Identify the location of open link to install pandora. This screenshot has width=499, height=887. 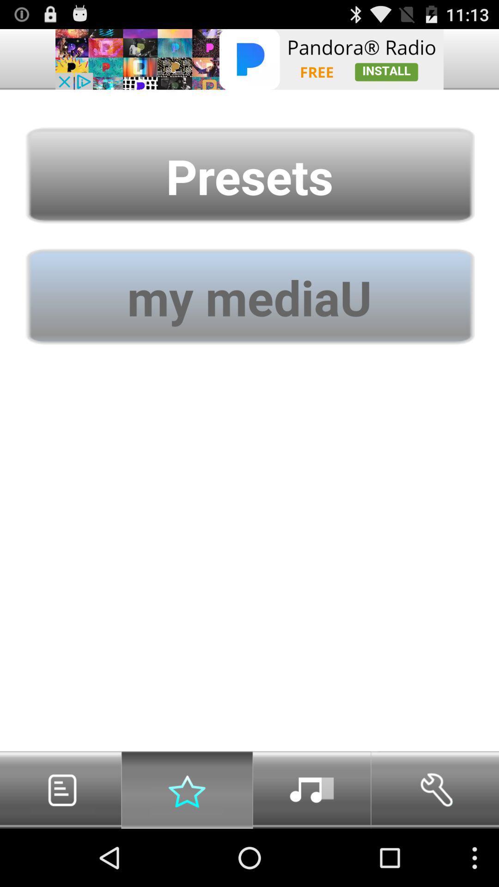
(249, 59).